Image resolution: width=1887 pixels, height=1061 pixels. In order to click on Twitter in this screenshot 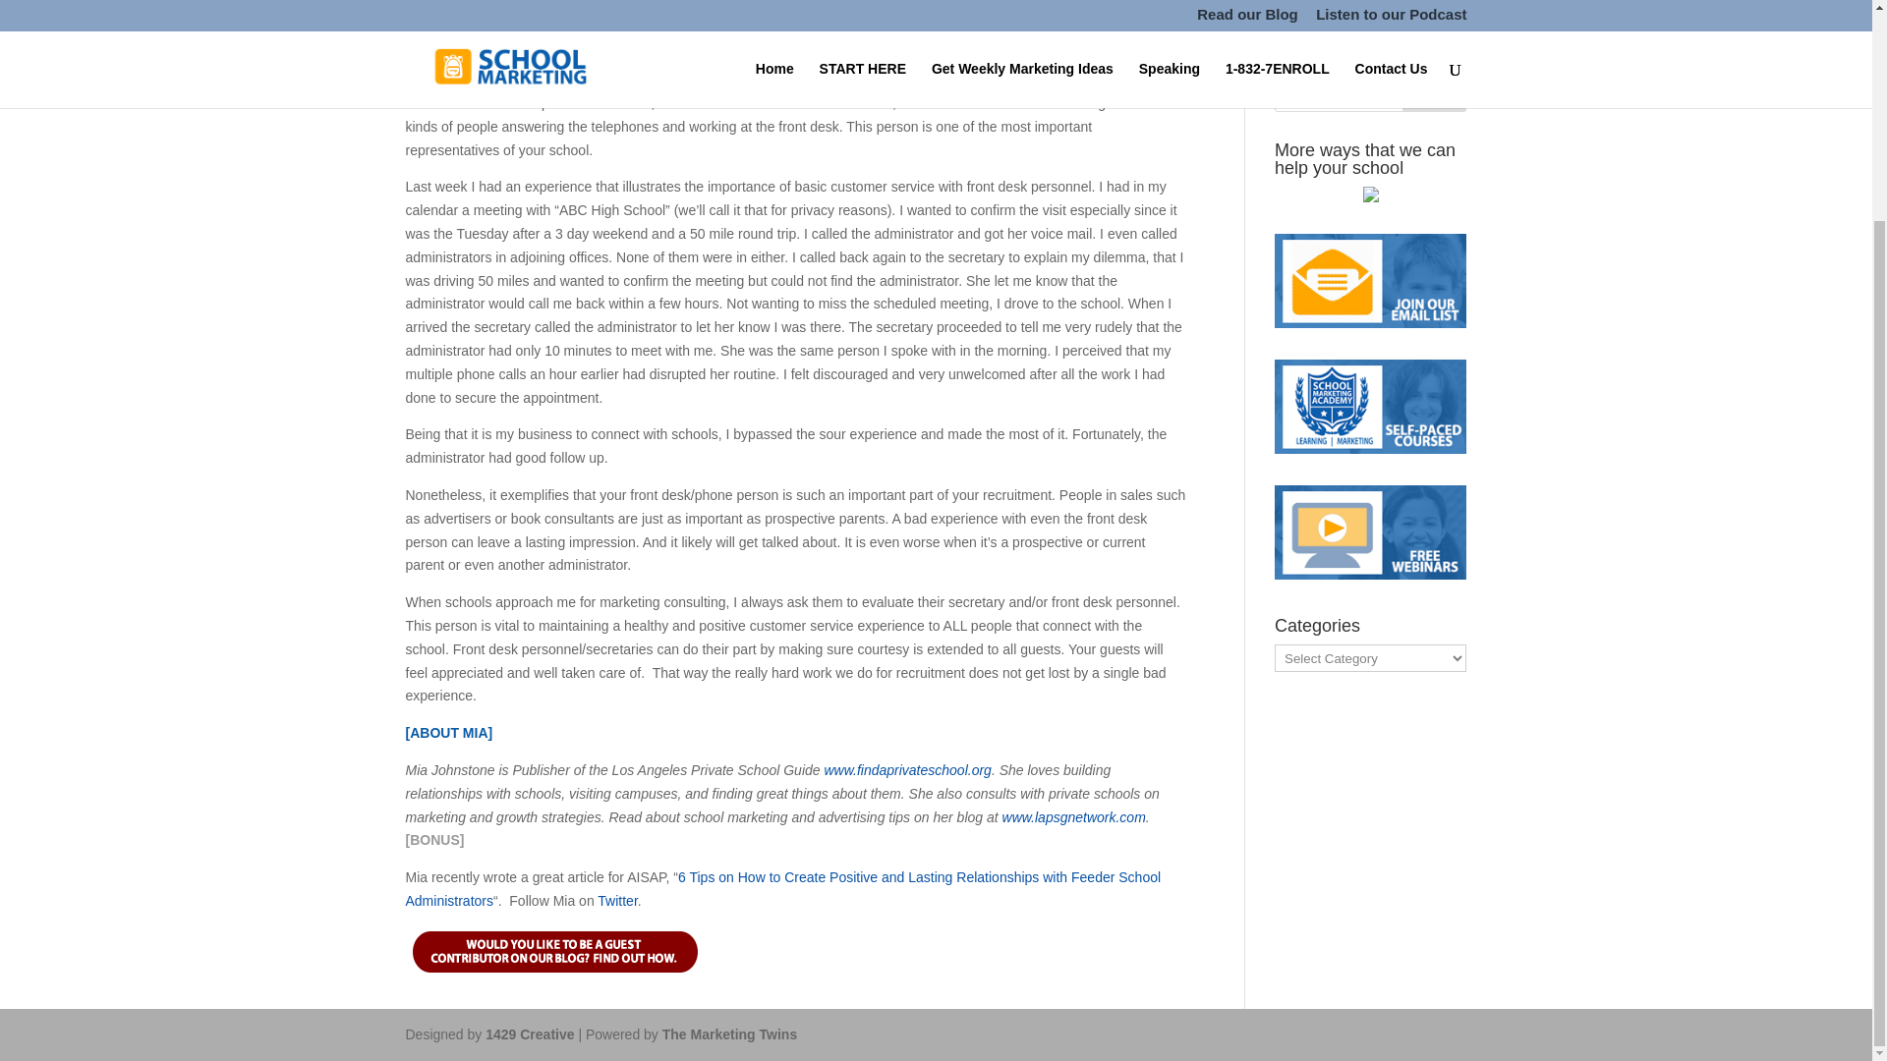, I will do `click(617, 900)`.